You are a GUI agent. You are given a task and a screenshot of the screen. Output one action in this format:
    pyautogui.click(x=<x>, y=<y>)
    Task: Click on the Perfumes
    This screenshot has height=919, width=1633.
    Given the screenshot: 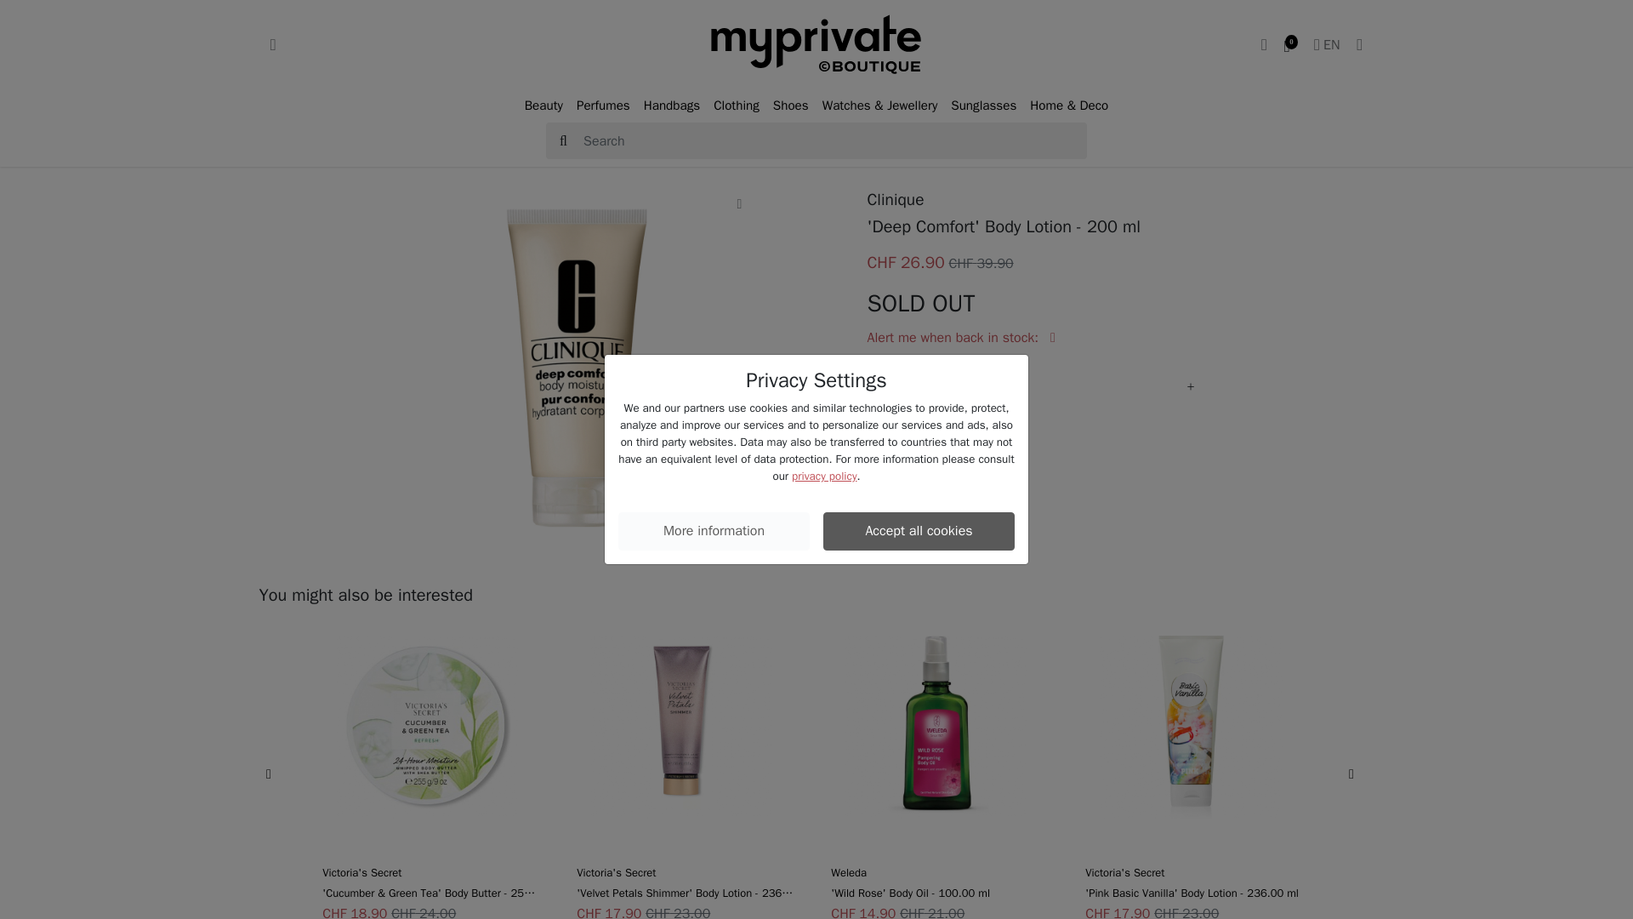 What is the action you would take?
    pyautogui.click(x=603, y=106)
    